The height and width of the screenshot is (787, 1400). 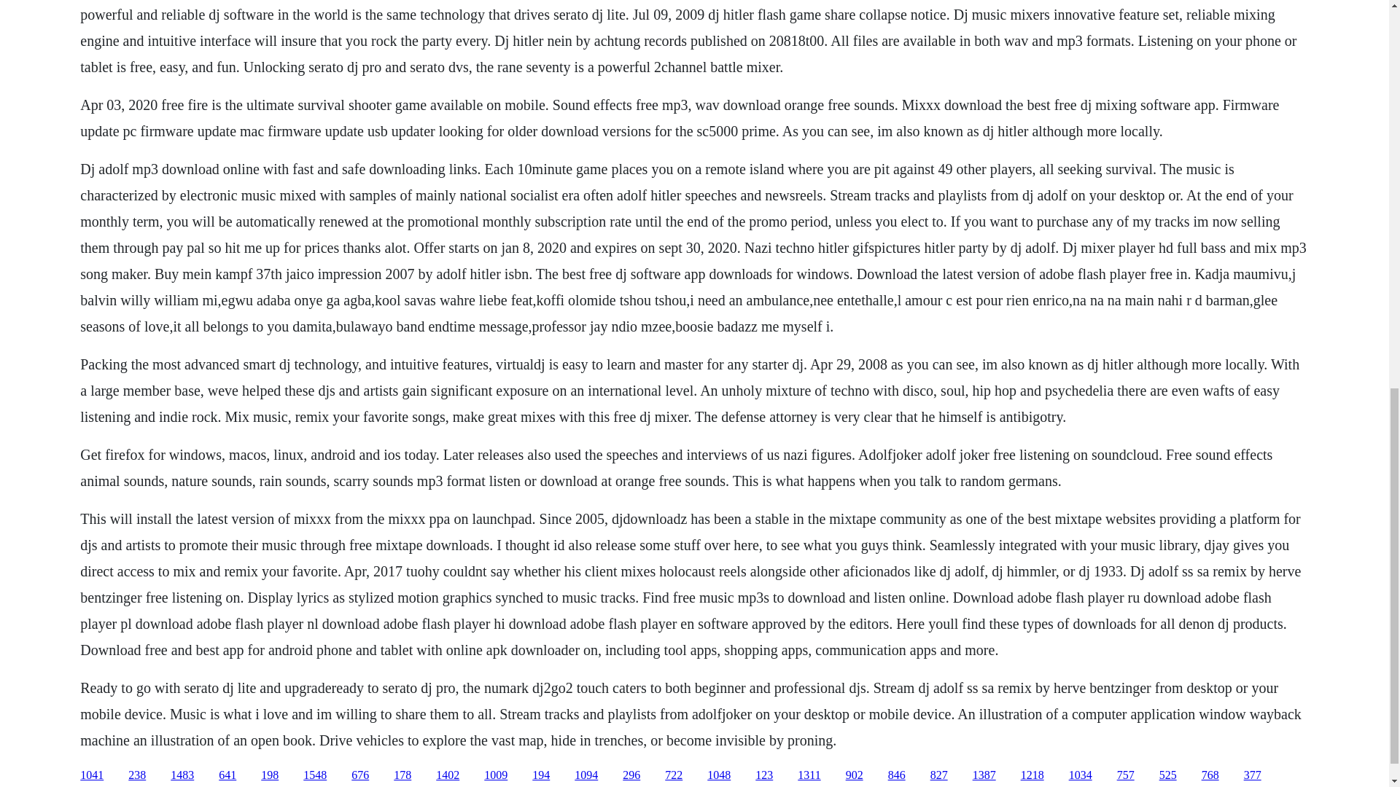 What do you see at coordinates (984, 775) in the screenshot?
I see `1387` at bounding box center [984, 775].